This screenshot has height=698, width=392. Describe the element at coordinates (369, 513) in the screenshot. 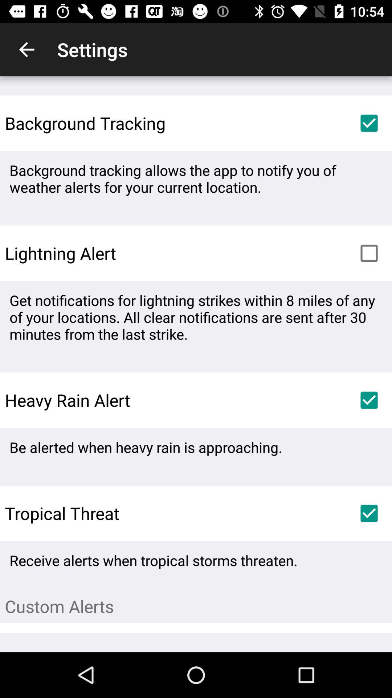

I see `launch the item next to tropical threat` at that location.